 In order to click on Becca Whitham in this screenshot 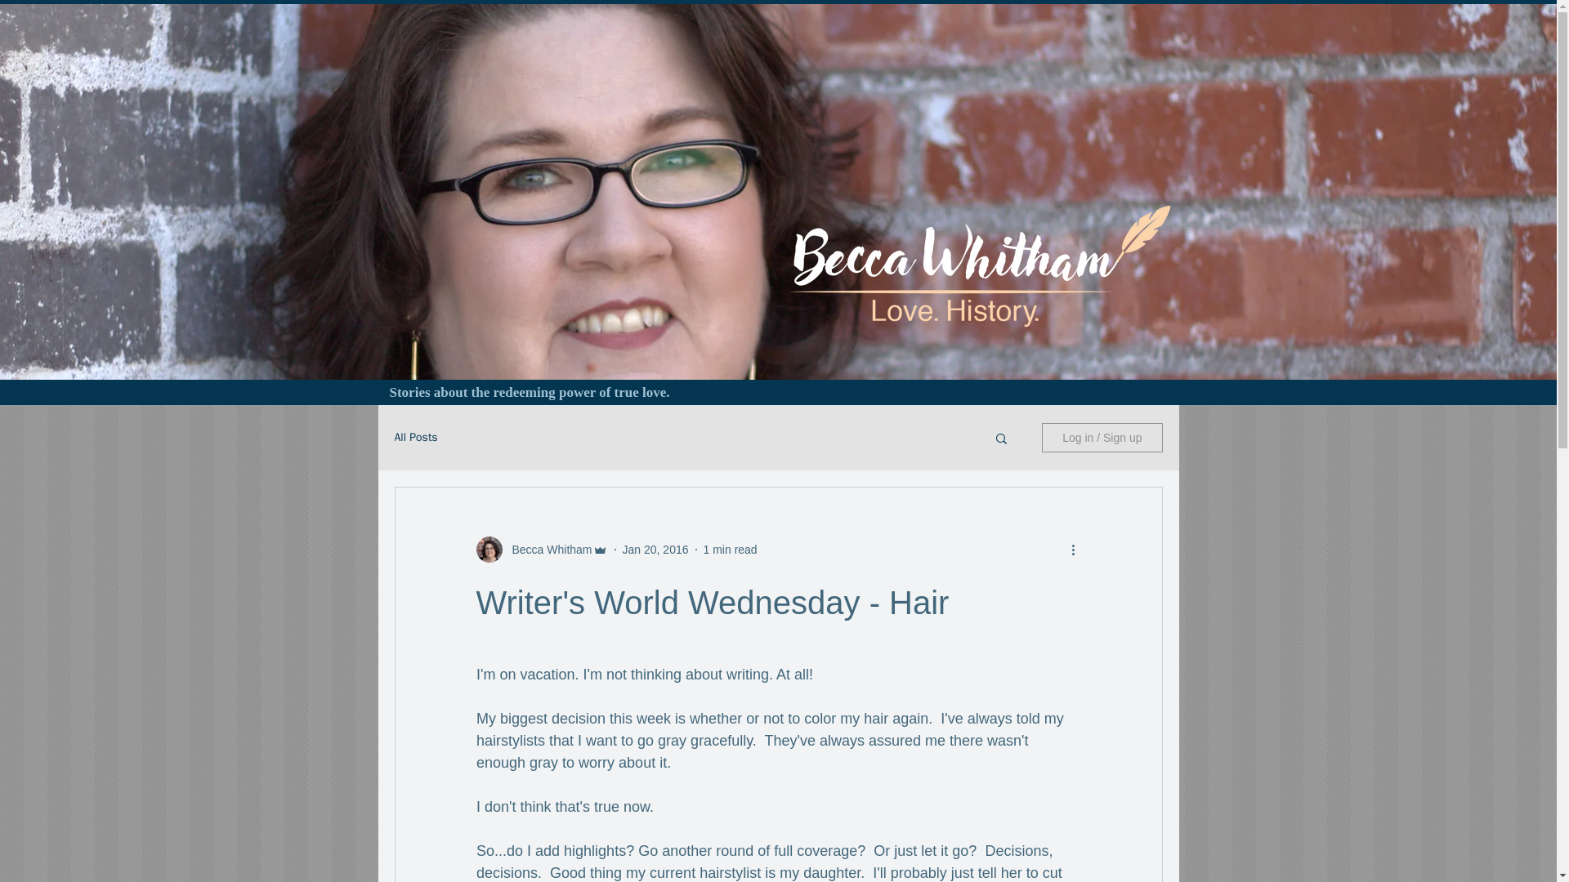, I will do `click(546, 549)`.